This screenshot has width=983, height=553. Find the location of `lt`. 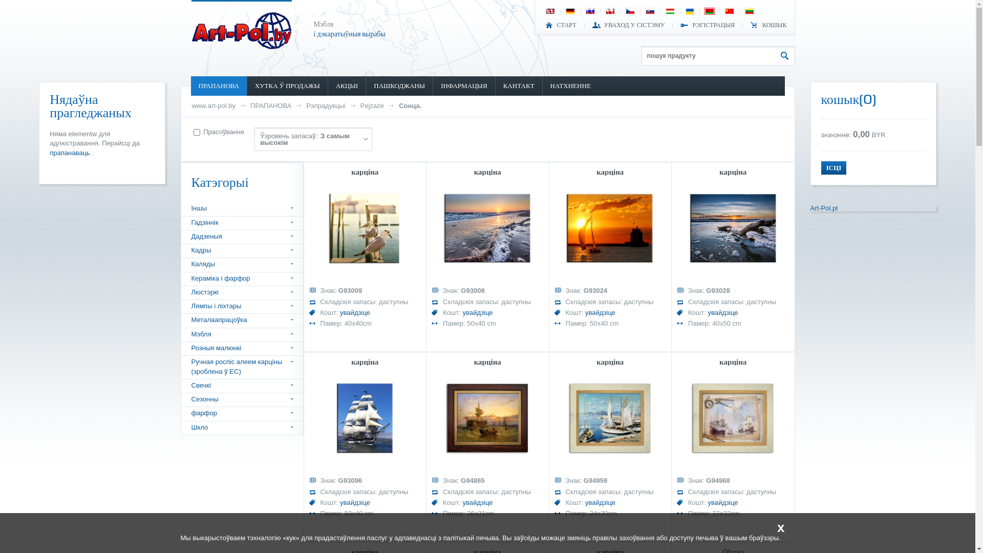

lt is located at coordinates (750, 11).